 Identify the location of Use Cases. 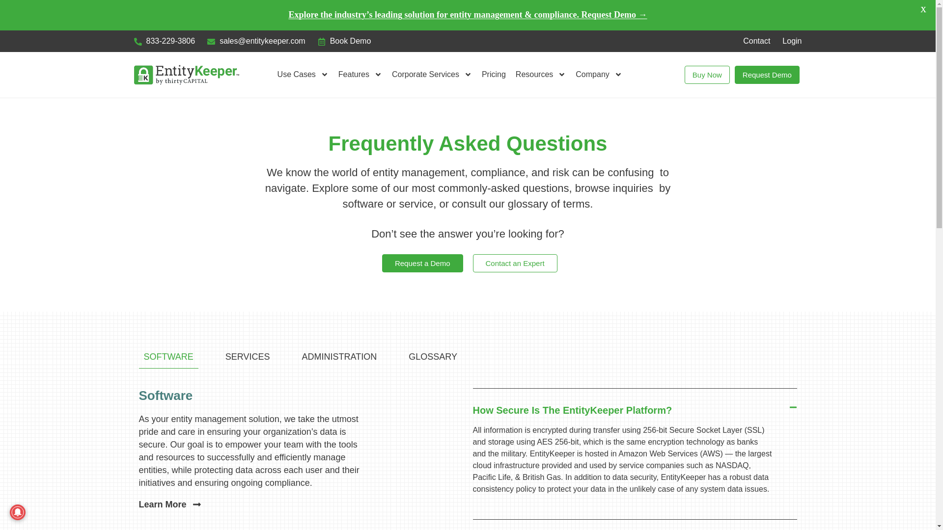
(303, 74).